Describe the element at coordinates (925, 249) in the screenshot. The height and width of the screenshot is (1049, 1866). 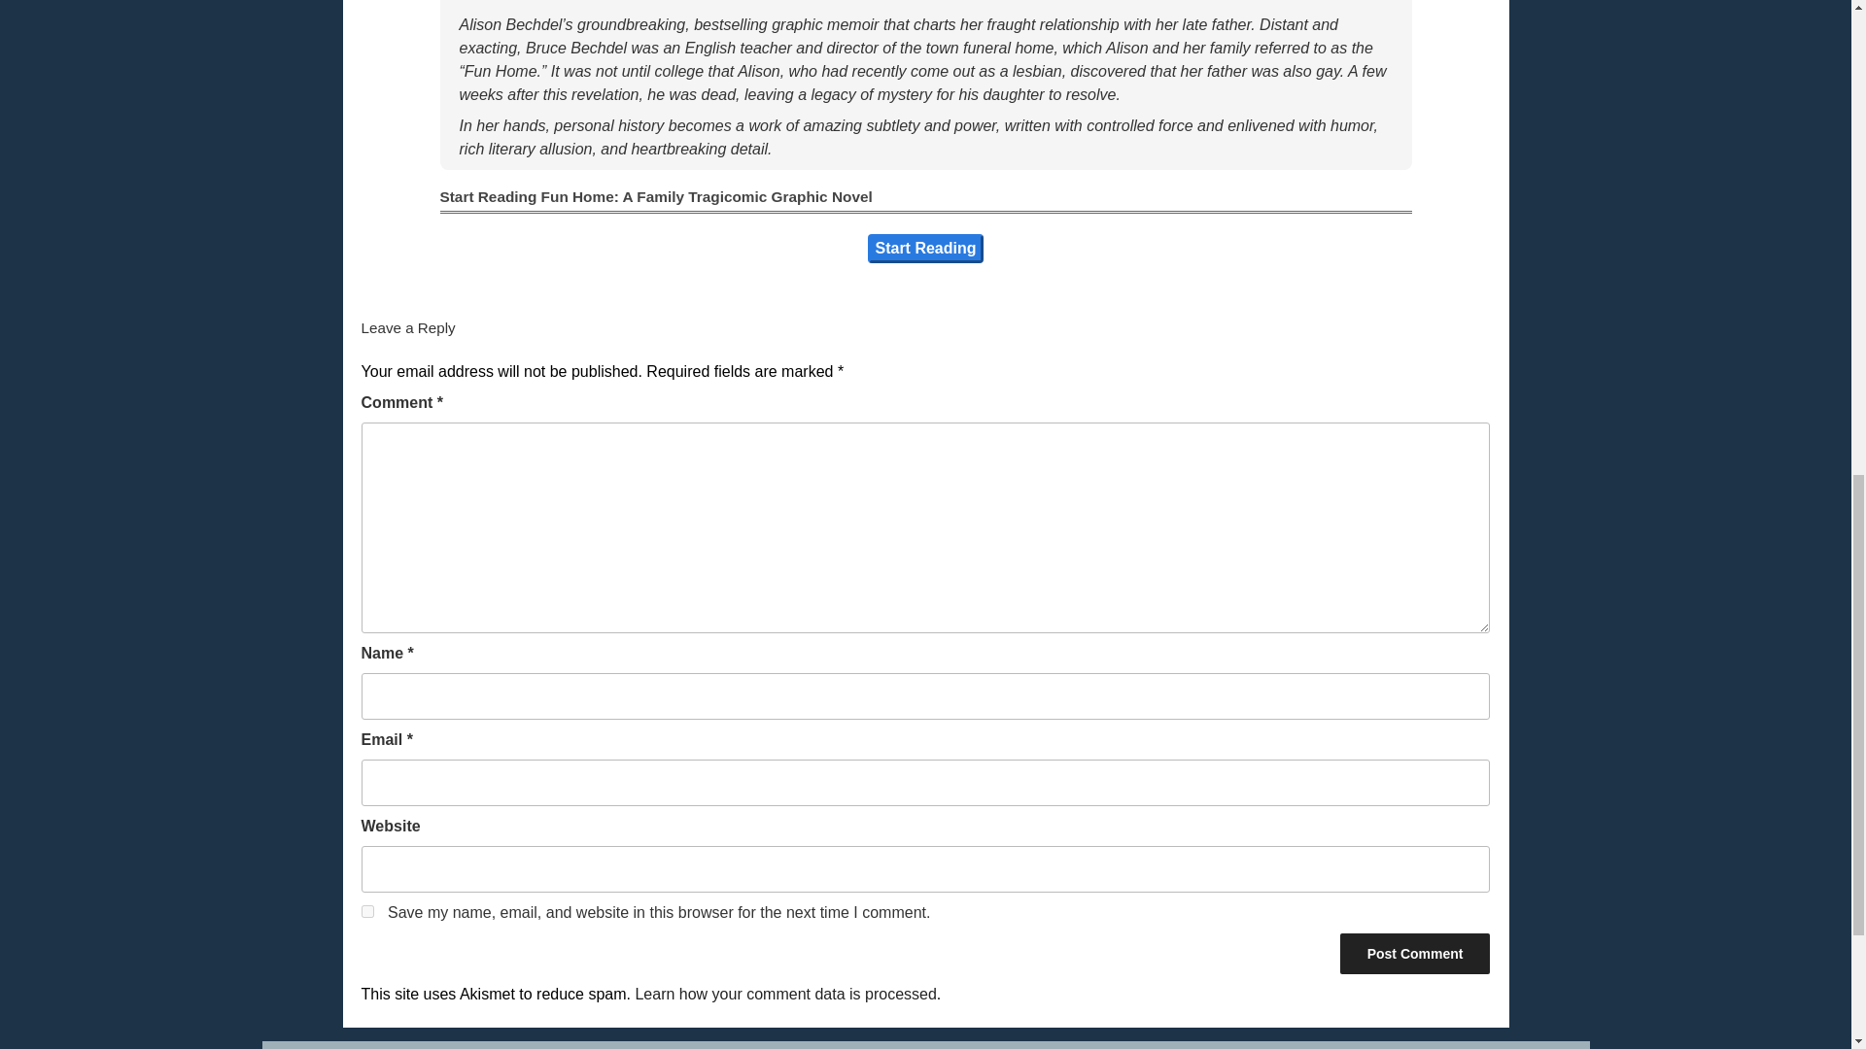
I see `Start Reading` at that location.